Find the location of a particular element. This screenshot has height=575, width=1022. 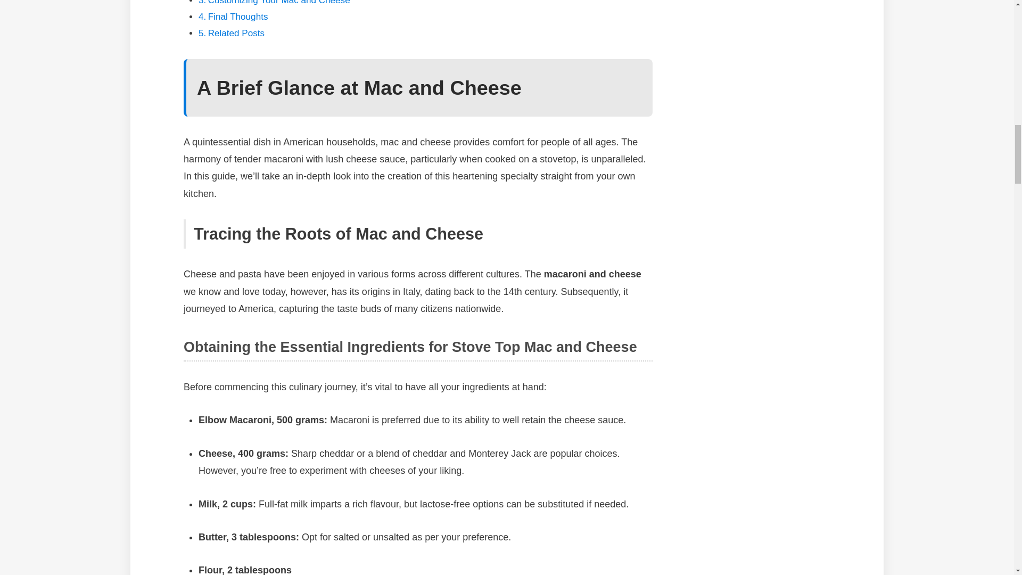

Related Posts is located at coordinates (236, 33).